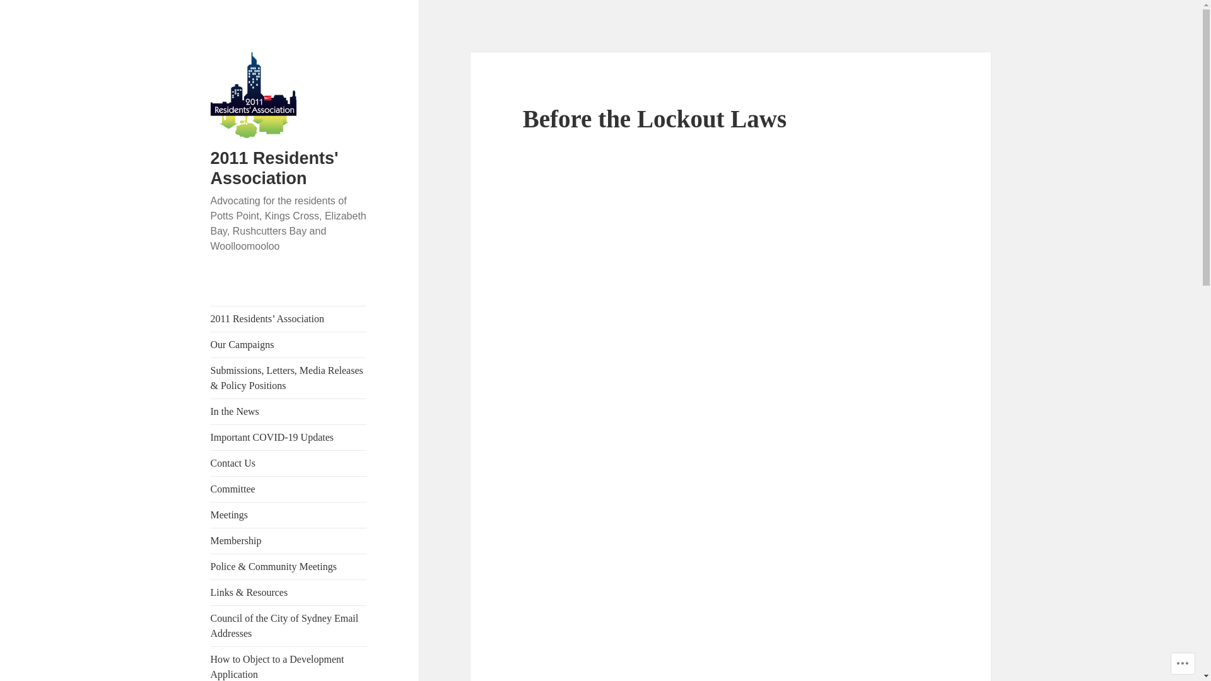 This screenshot has height=681, width=1211. Describe the element at coordinates (289, 593) in the screenshot. I see `Links & Resources` at that location.